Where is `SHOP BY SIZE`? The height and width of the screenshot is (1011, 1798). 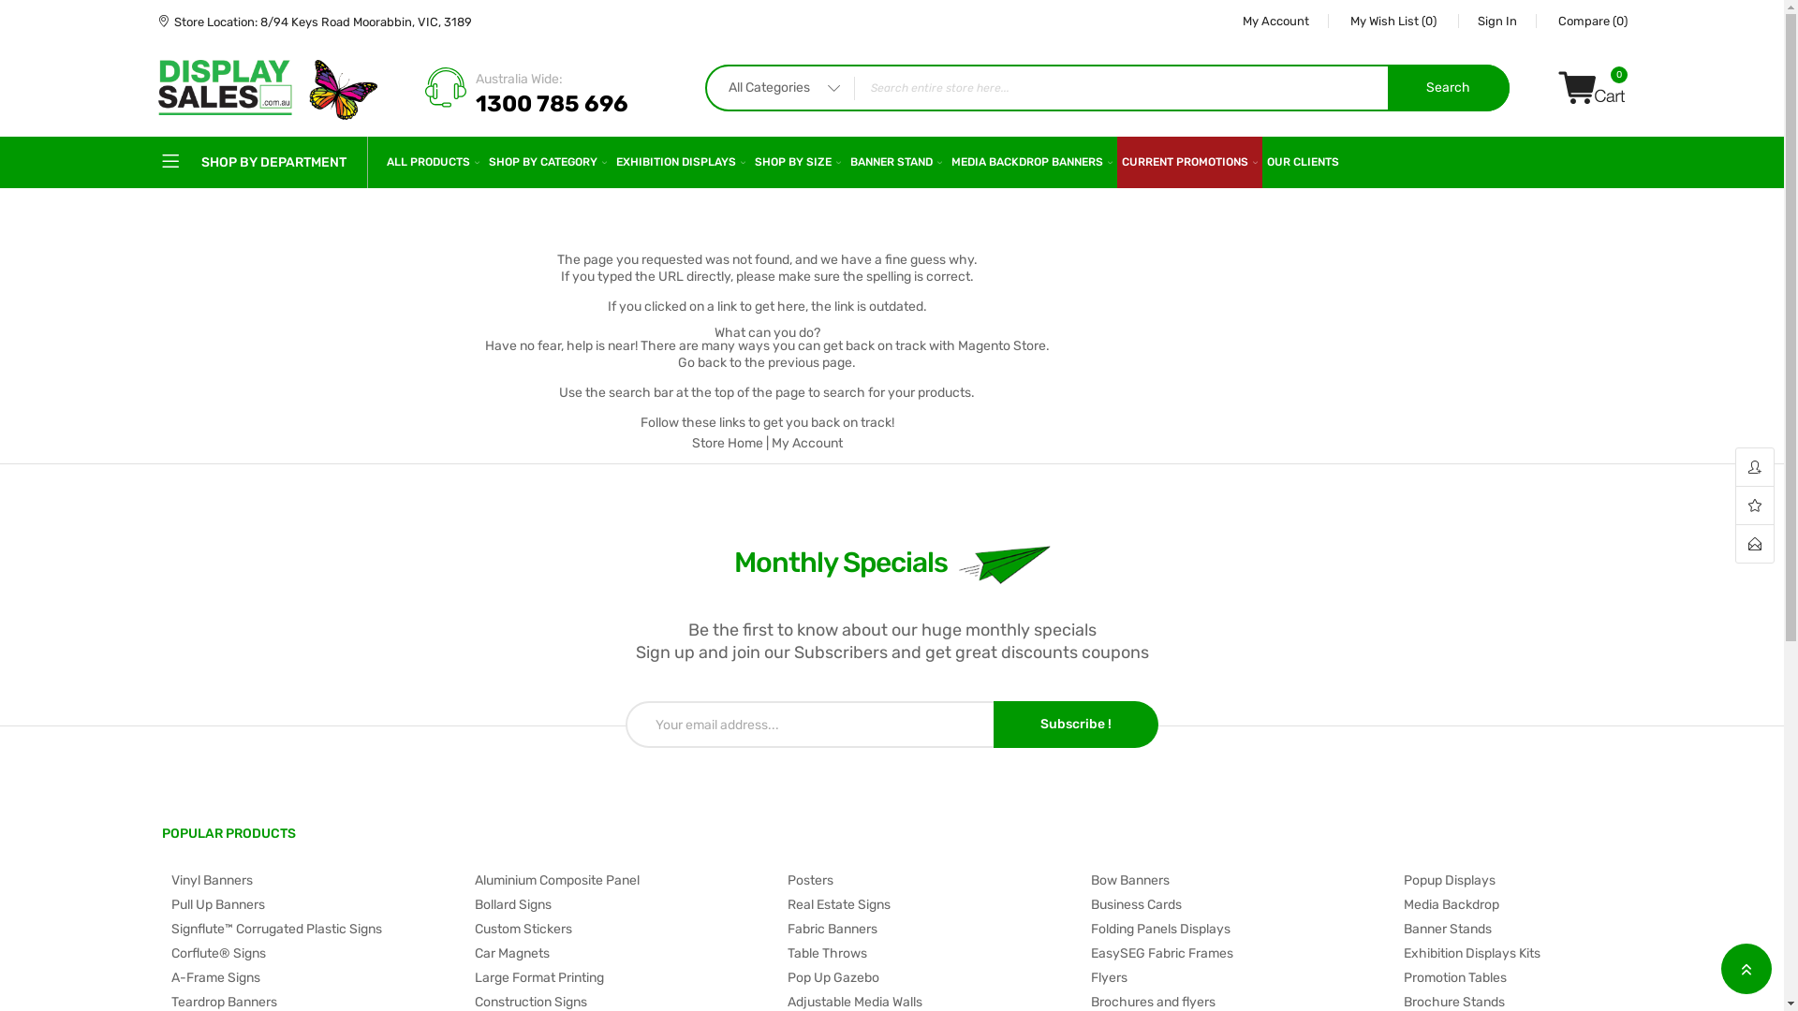 SHOP BY SIZE is located at coordinates (797, 163).